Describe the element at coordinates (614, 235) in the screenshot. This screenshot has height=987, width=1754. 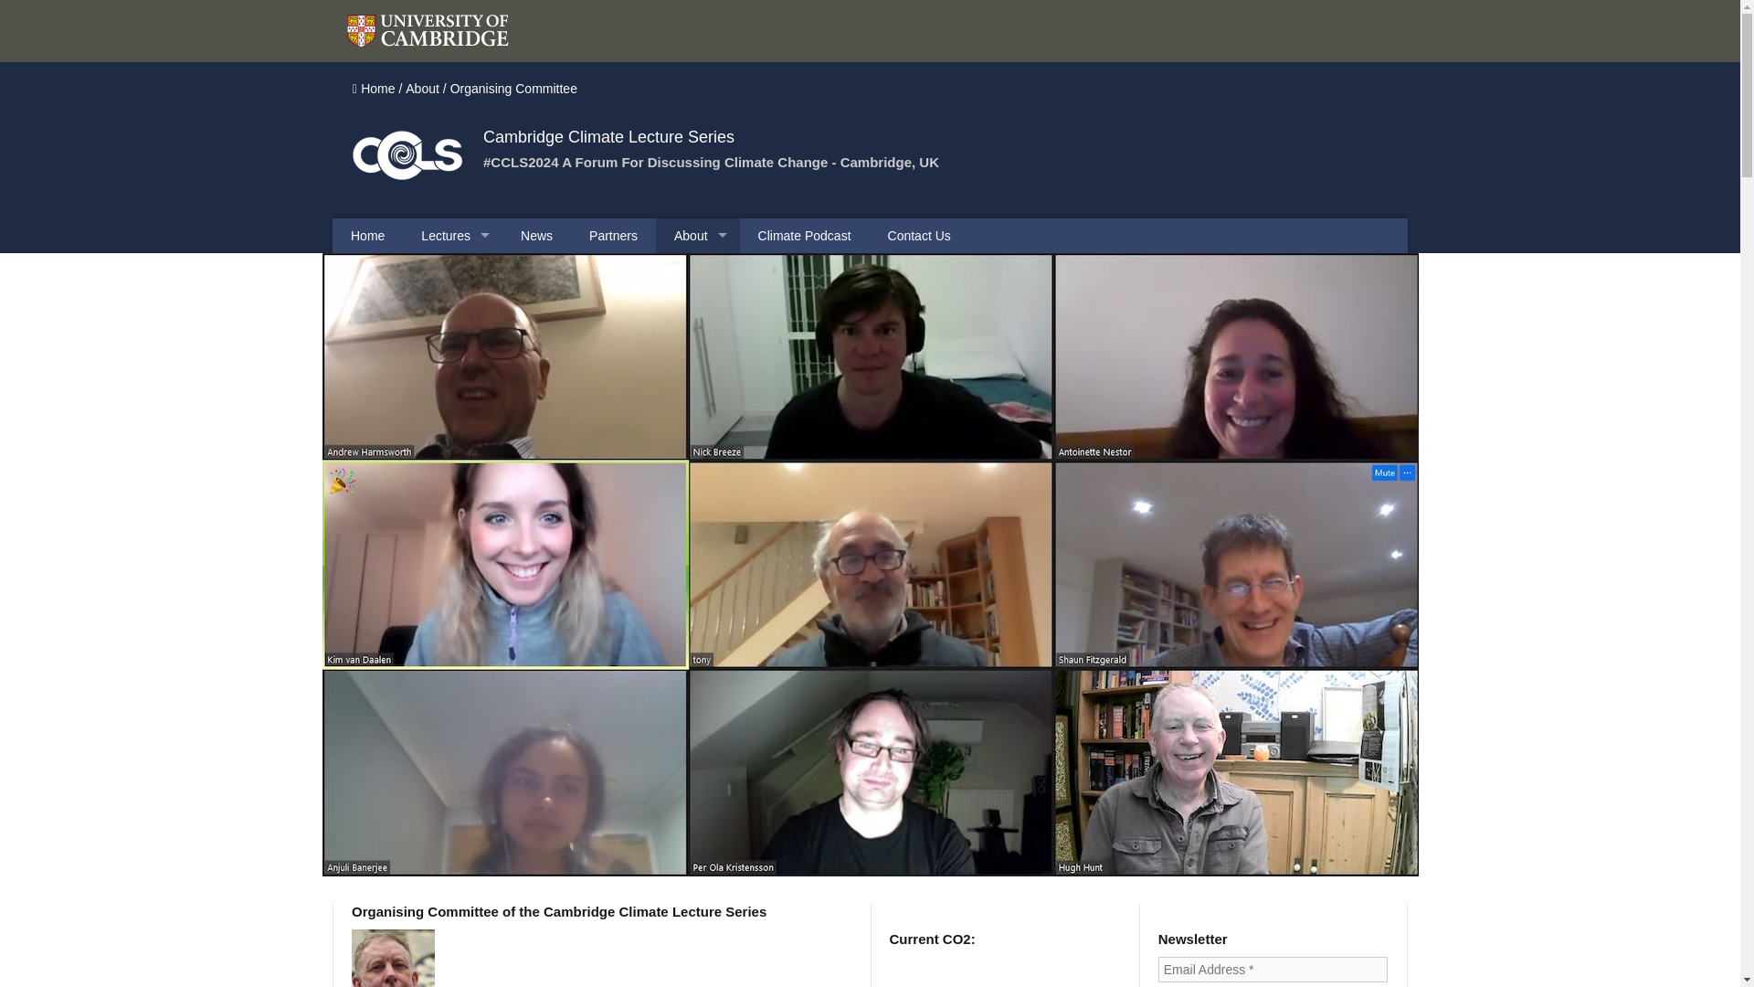
I see `Partners` at that location.